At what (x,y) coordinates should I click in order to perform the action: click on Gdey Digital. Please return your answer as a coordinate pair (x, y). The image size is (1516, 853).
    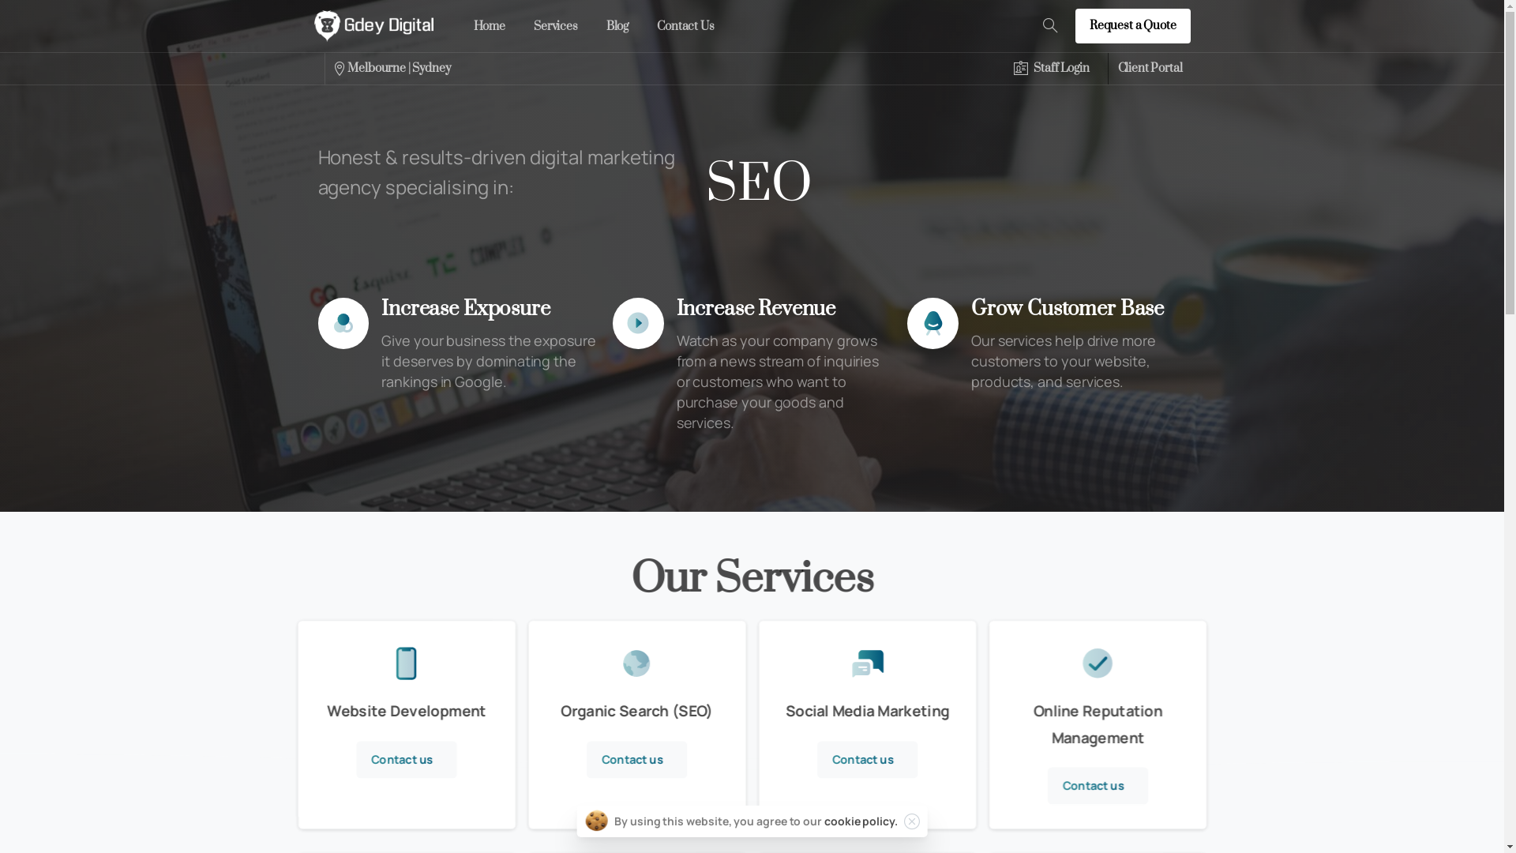
    Looking at the image, I should click on (676, 608).